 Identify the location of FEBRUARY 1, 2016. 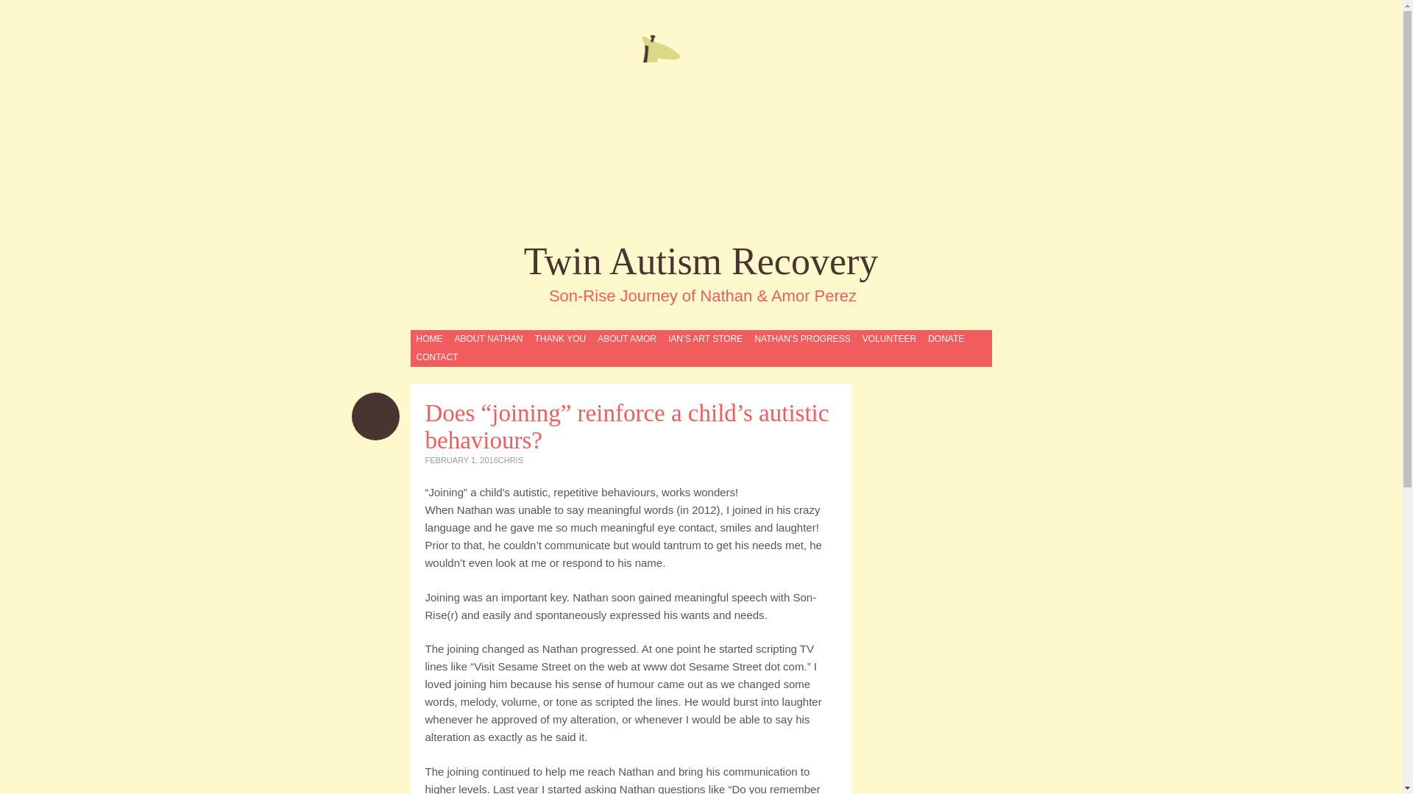
(461, 459).